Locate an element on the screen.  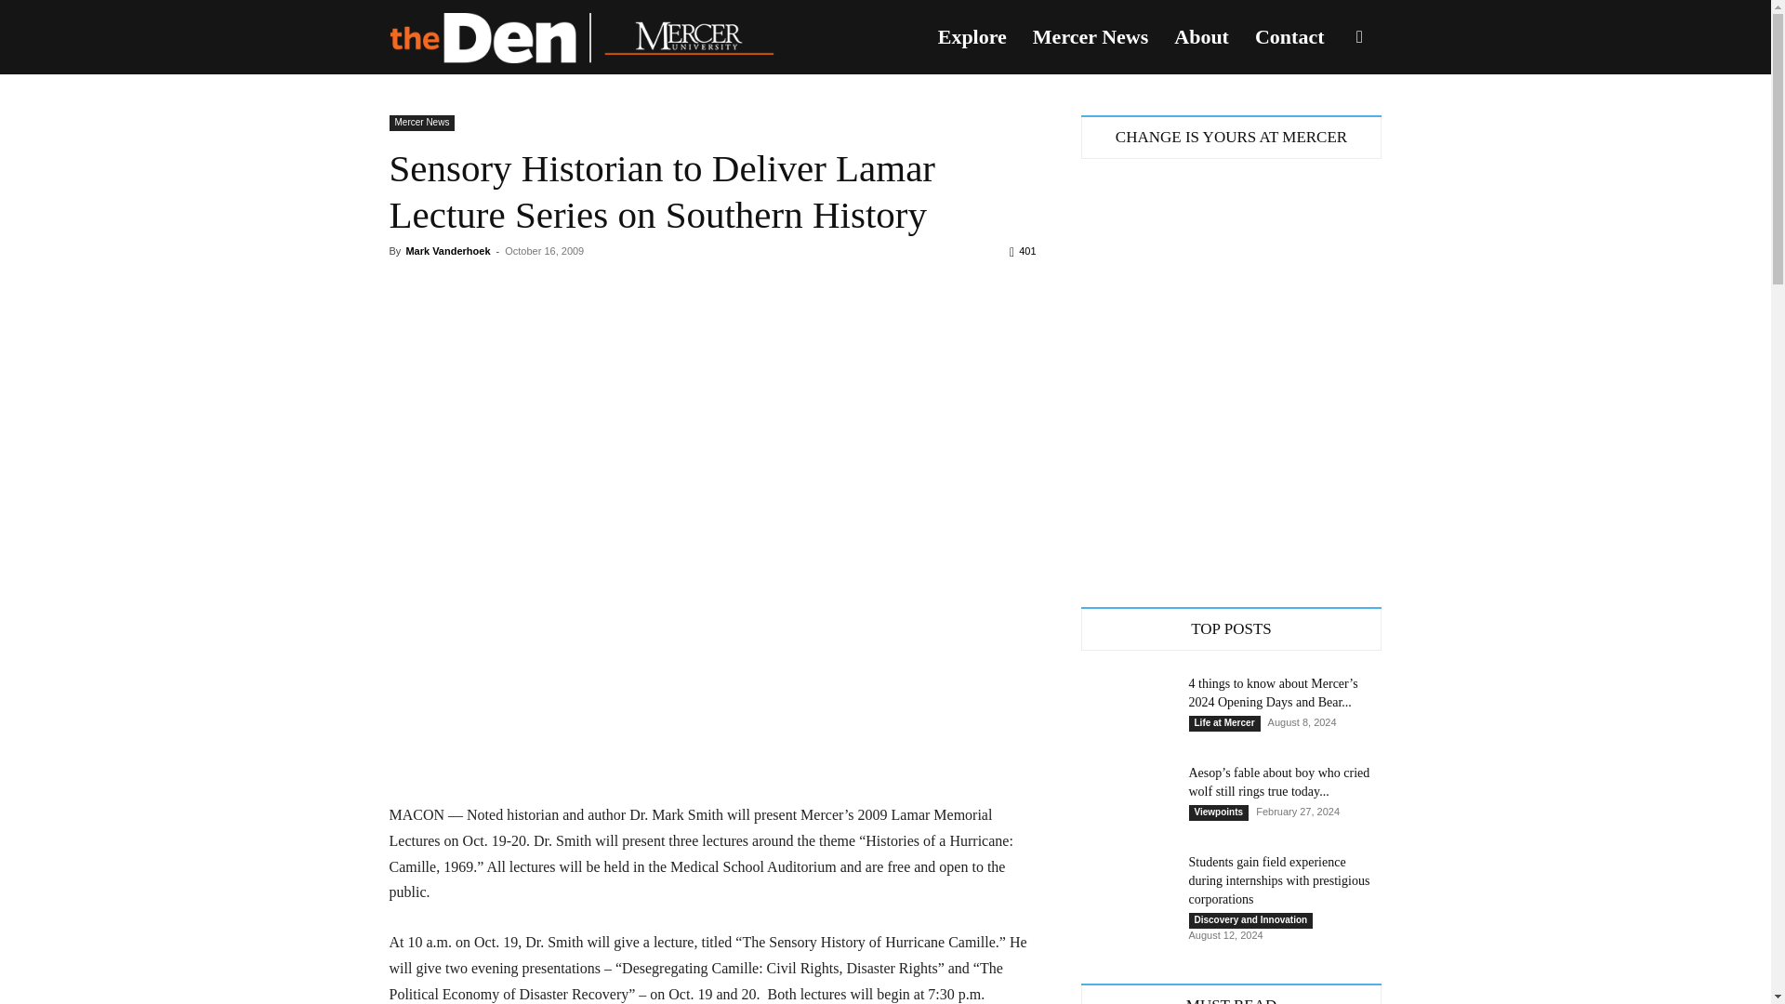
The Den is located at coordinates (580, 37).